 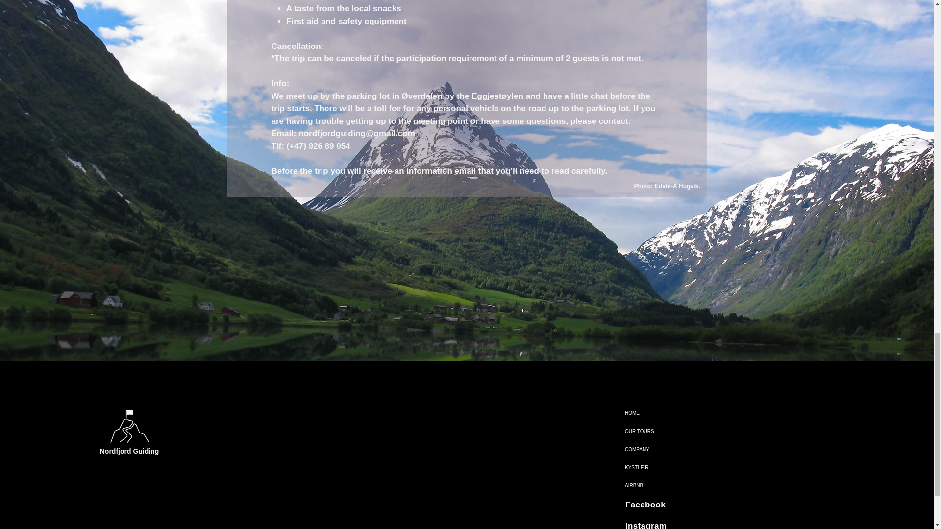 I want to click on Facebook, so click(x=645, y=505).